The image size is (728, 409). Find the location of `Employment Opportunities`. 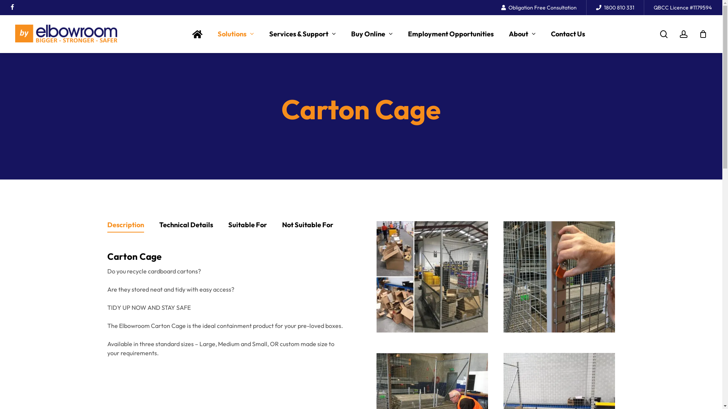

Employment Opportunities is located at coordinates (451, 34).